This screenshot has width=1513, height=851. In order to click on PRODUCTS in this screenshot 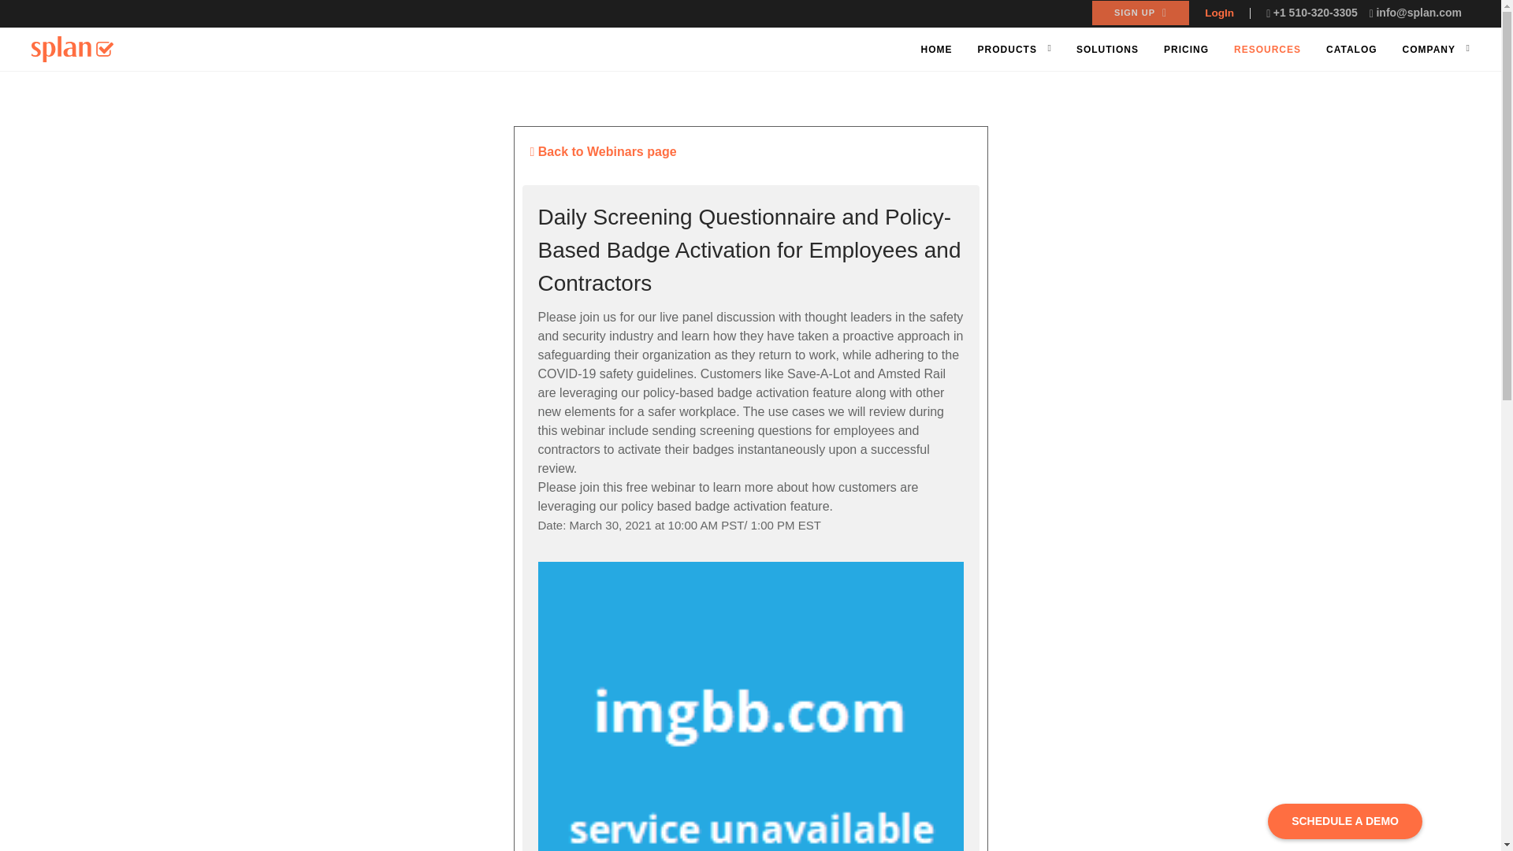, I will do `click(1007, 50)`.